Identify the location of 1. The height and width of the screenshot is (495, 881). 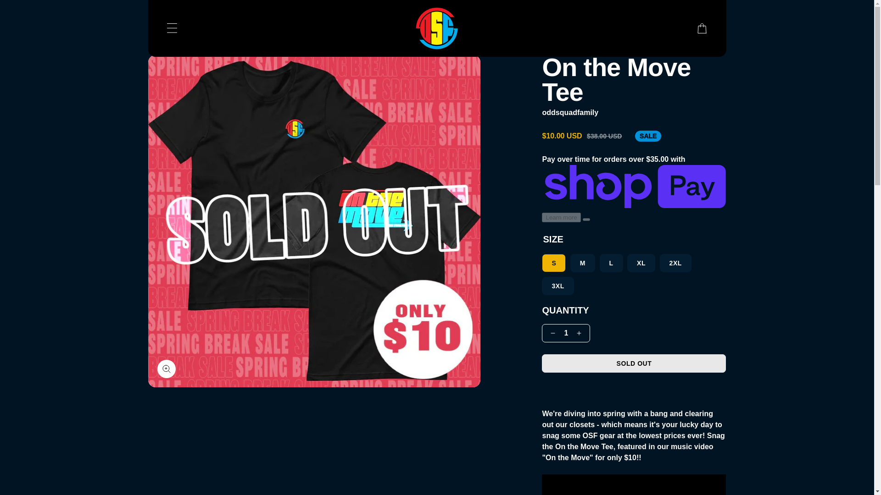
(566, 333).